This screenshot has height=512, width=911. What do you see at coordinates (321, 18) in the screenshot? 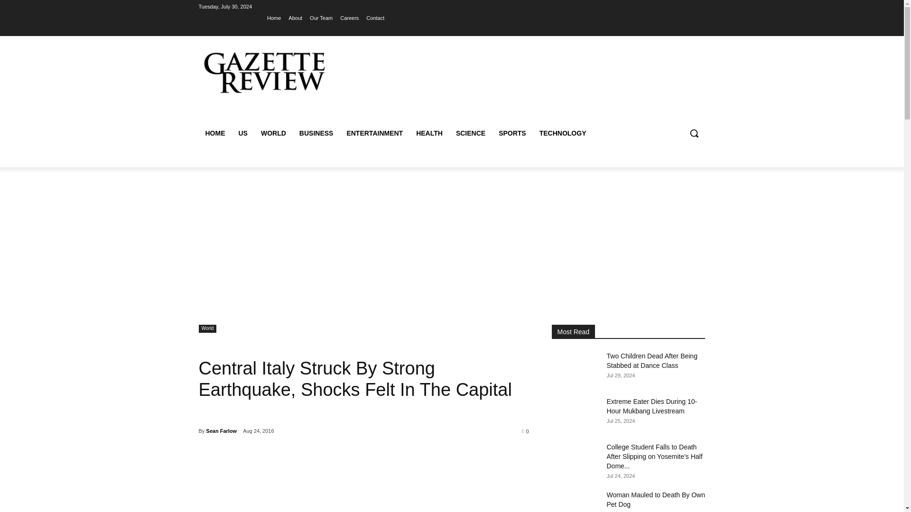
I see `Our Team` at bounding box center [321, 18].